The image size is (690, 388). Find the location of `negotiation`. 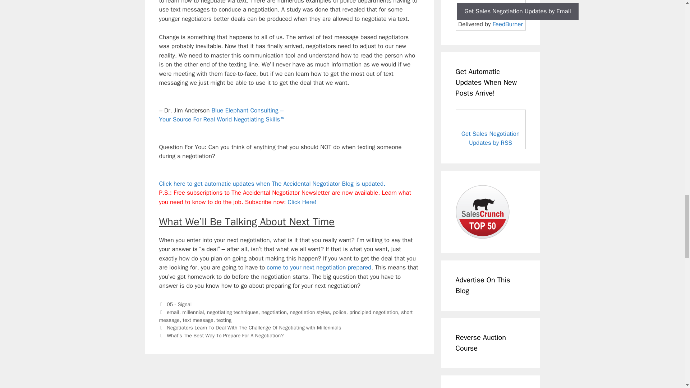

negotiation is located at coordinates (274, 312).